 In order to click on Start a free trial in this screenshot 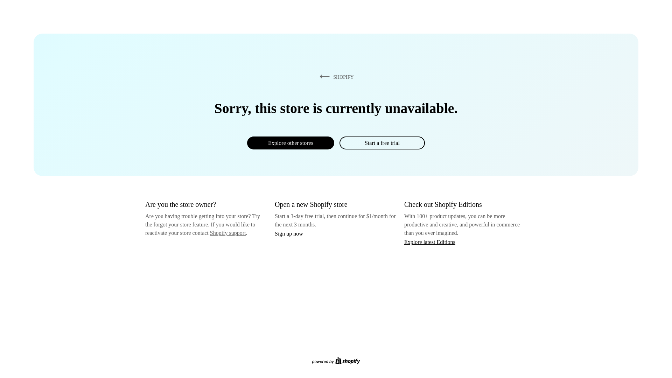, I will do `click(382, 143)`.